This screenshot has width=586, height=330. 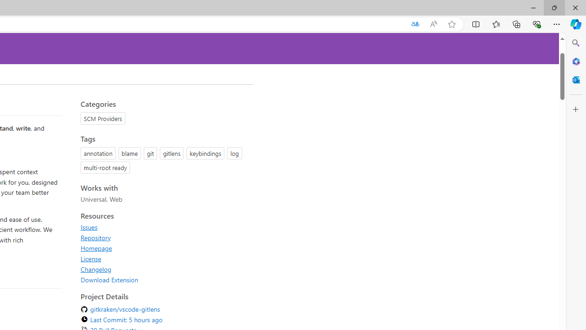 I want to click on License, so click(x=164, y=258).